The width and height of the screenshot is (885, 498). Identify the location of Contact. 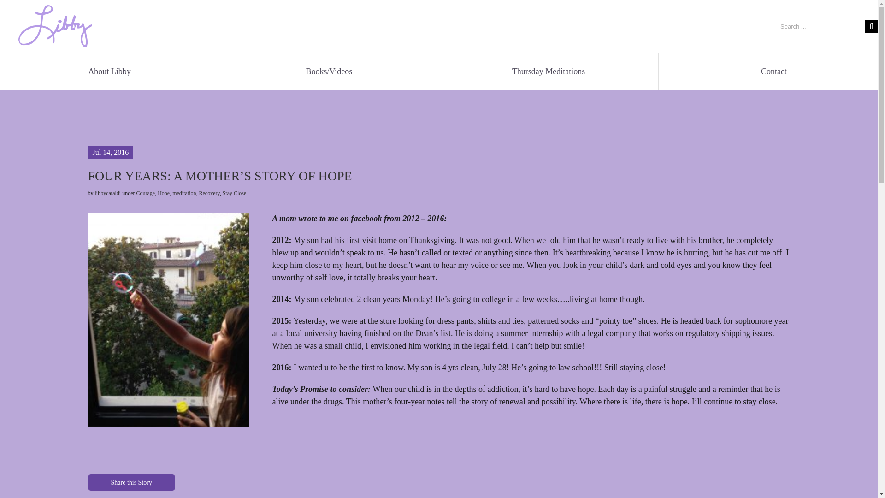
(773, 71).